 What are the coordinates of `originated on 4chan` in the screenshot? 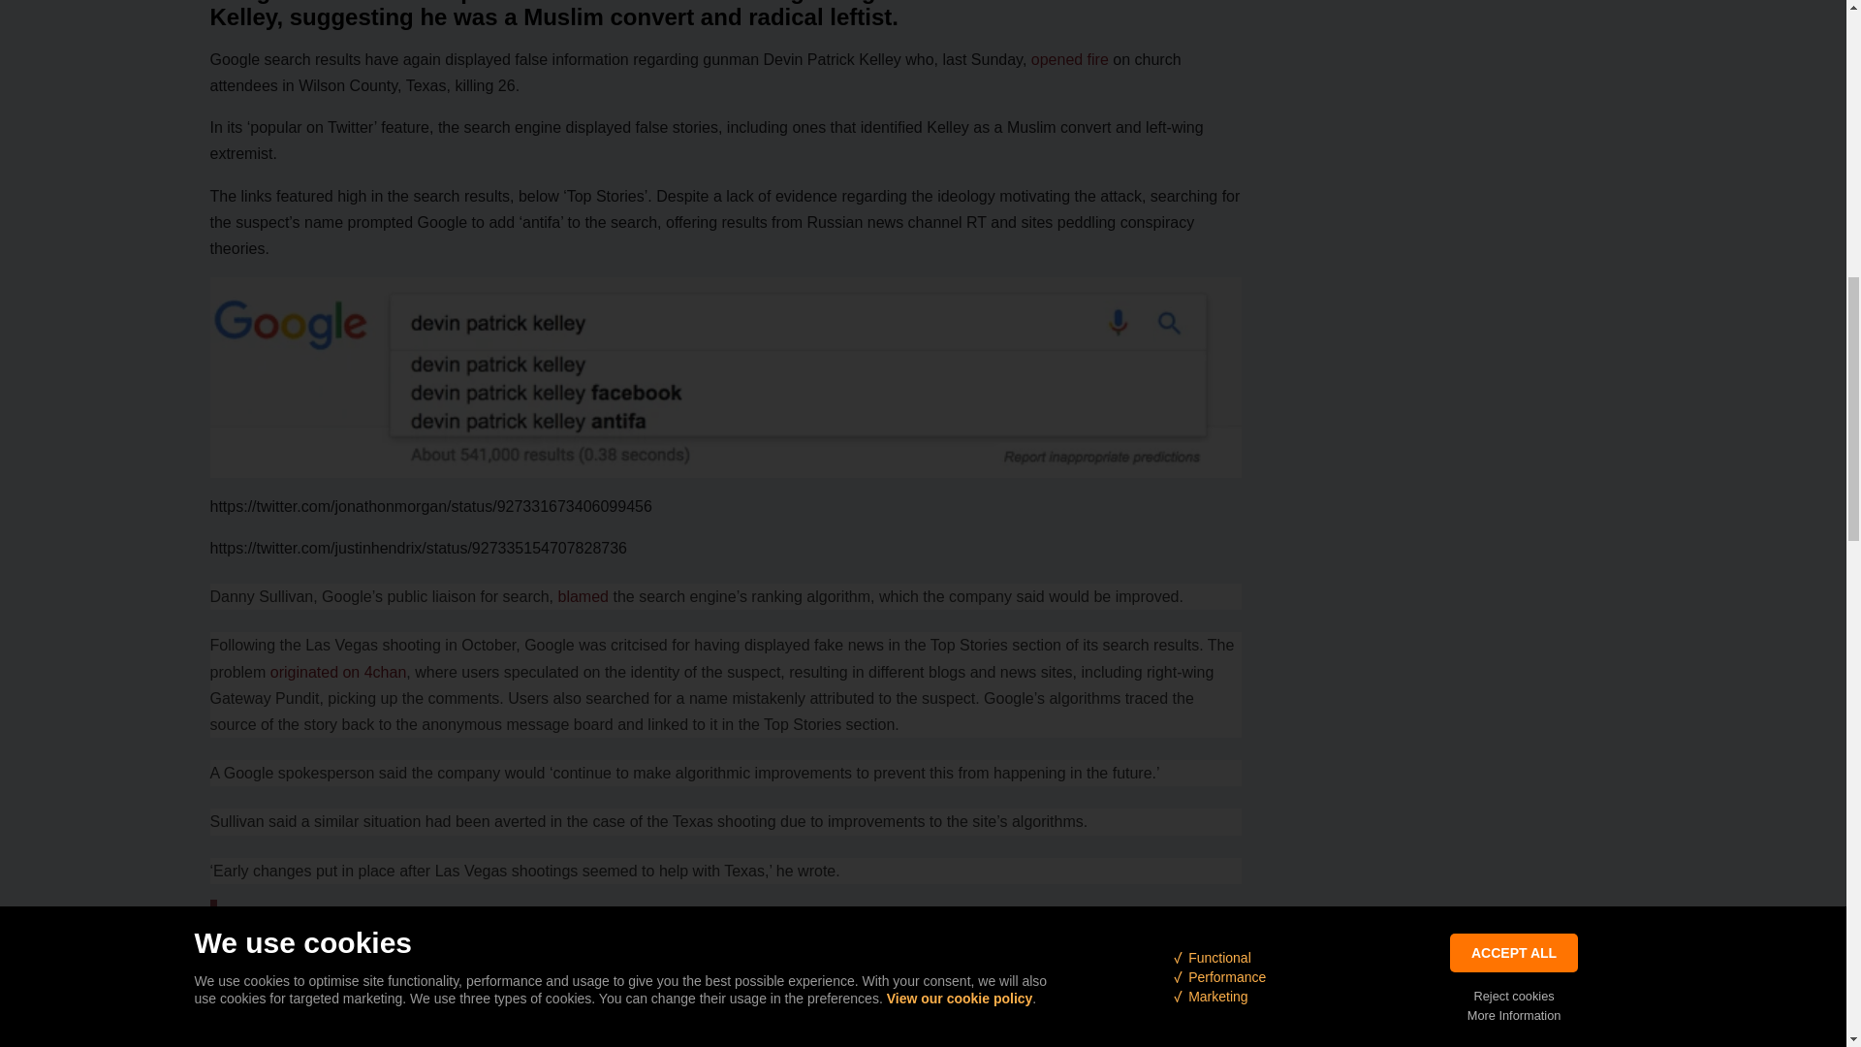 It's located at (338, 672).